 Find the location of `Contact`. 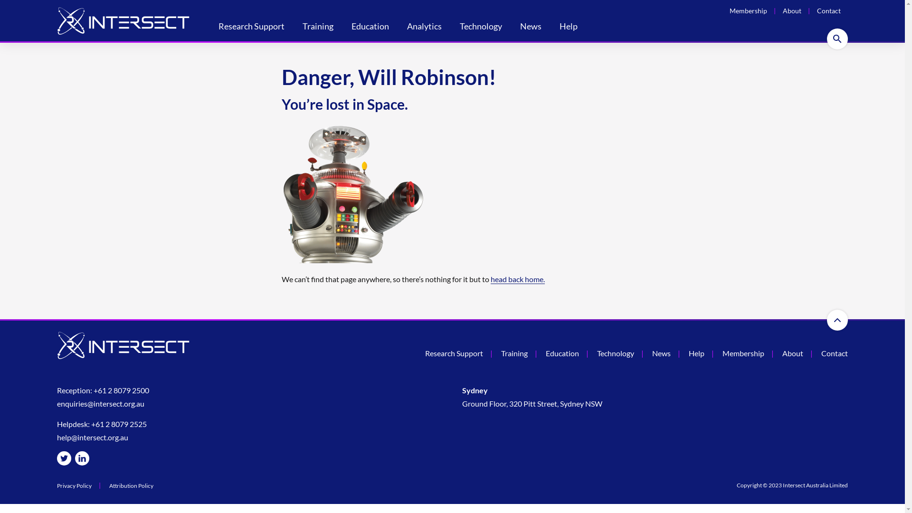

Contact is located at coordinates (829, 10).